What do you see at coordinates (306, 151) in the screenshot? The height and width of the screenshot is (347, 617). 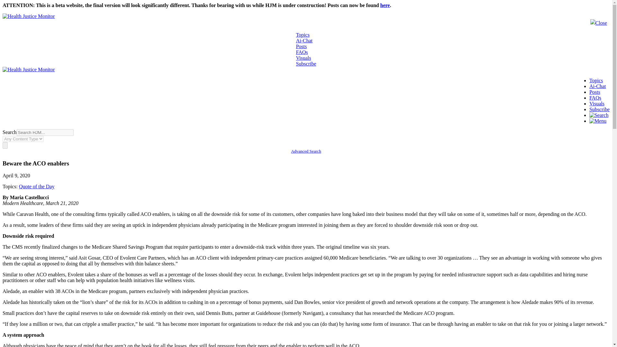 I see `Advanced Search` at bounding box center [306, 151].